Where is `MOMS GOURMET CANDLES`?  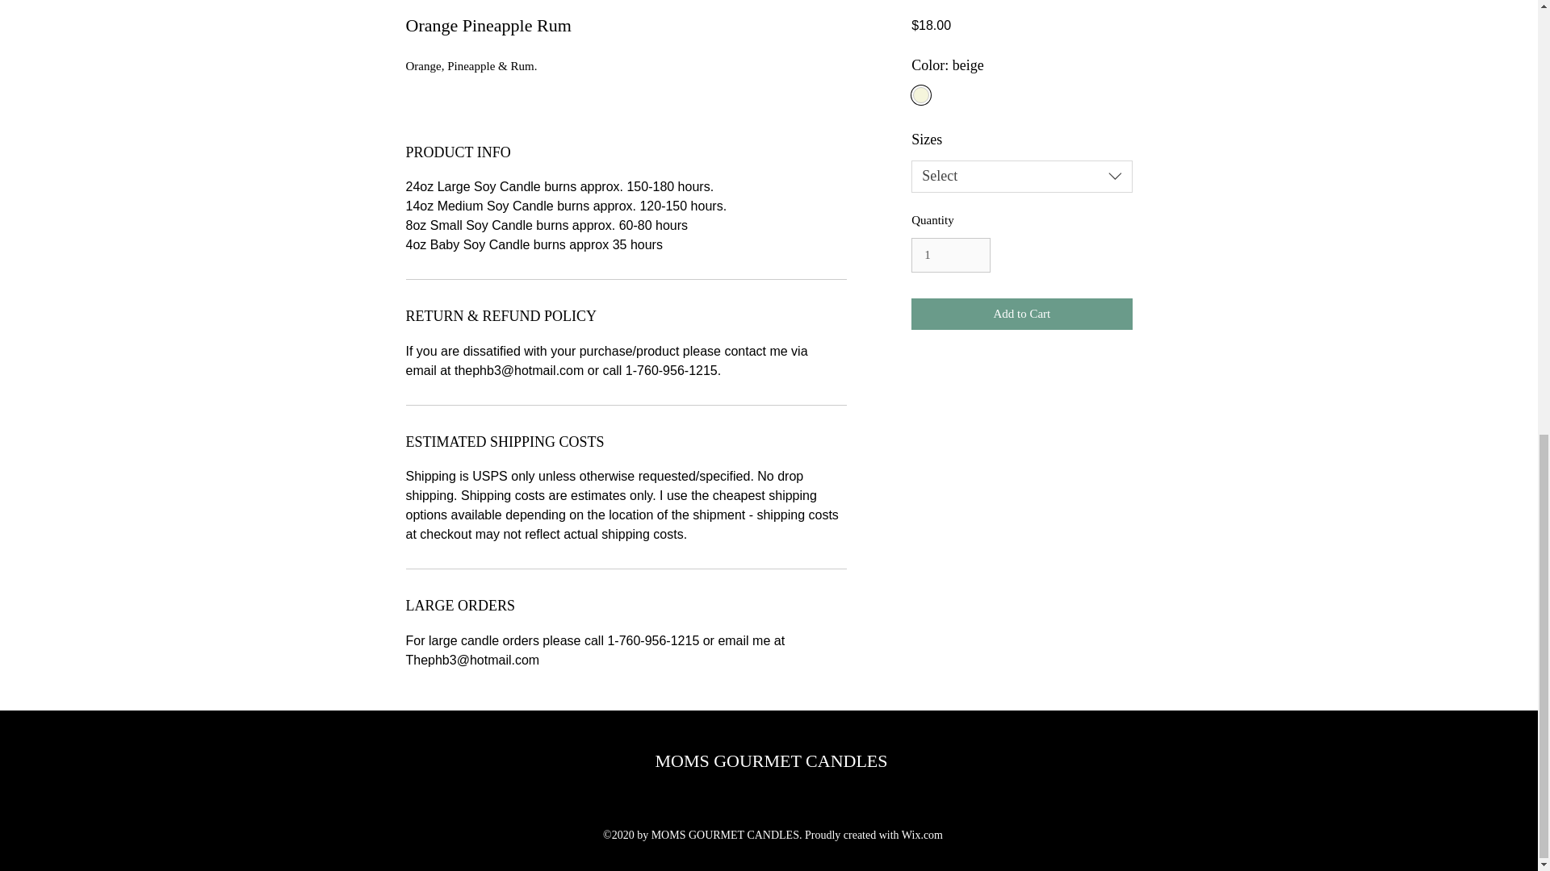 MOMS GOURMET CANDLES is located at coordinates (770, 760).